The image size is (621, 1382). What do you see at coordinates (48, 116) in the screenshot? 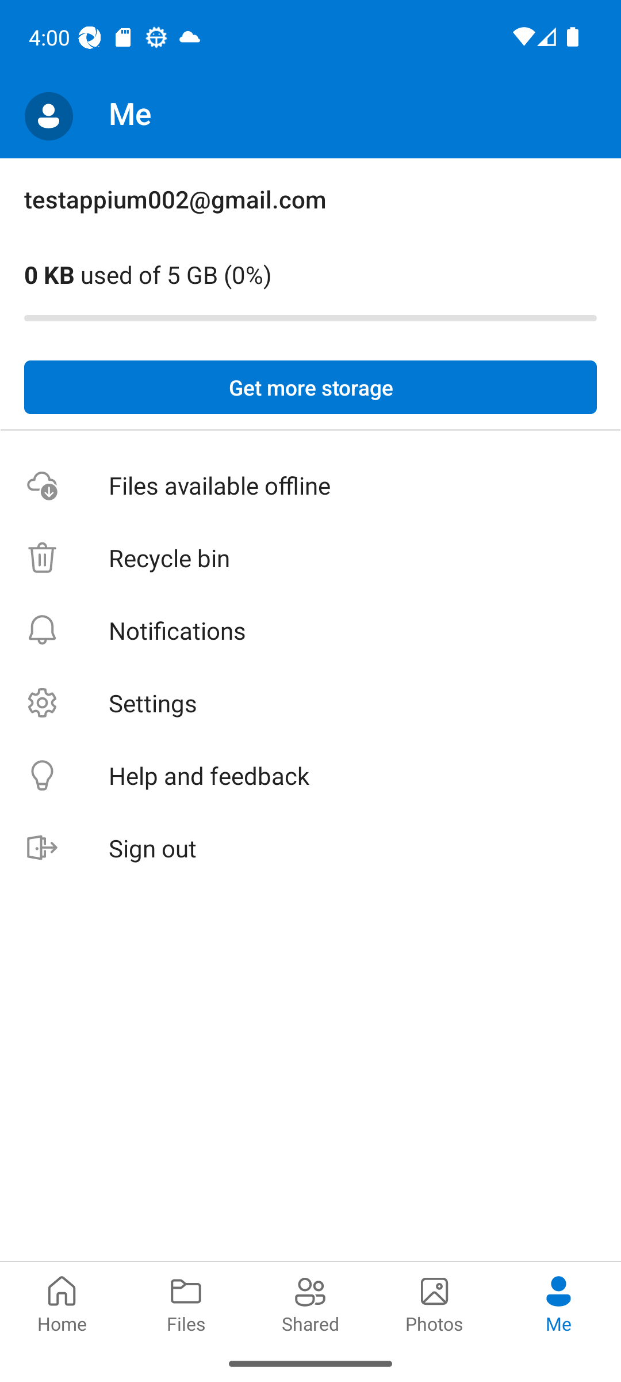
I see `Account switcher` at bounding box center [48, 116].